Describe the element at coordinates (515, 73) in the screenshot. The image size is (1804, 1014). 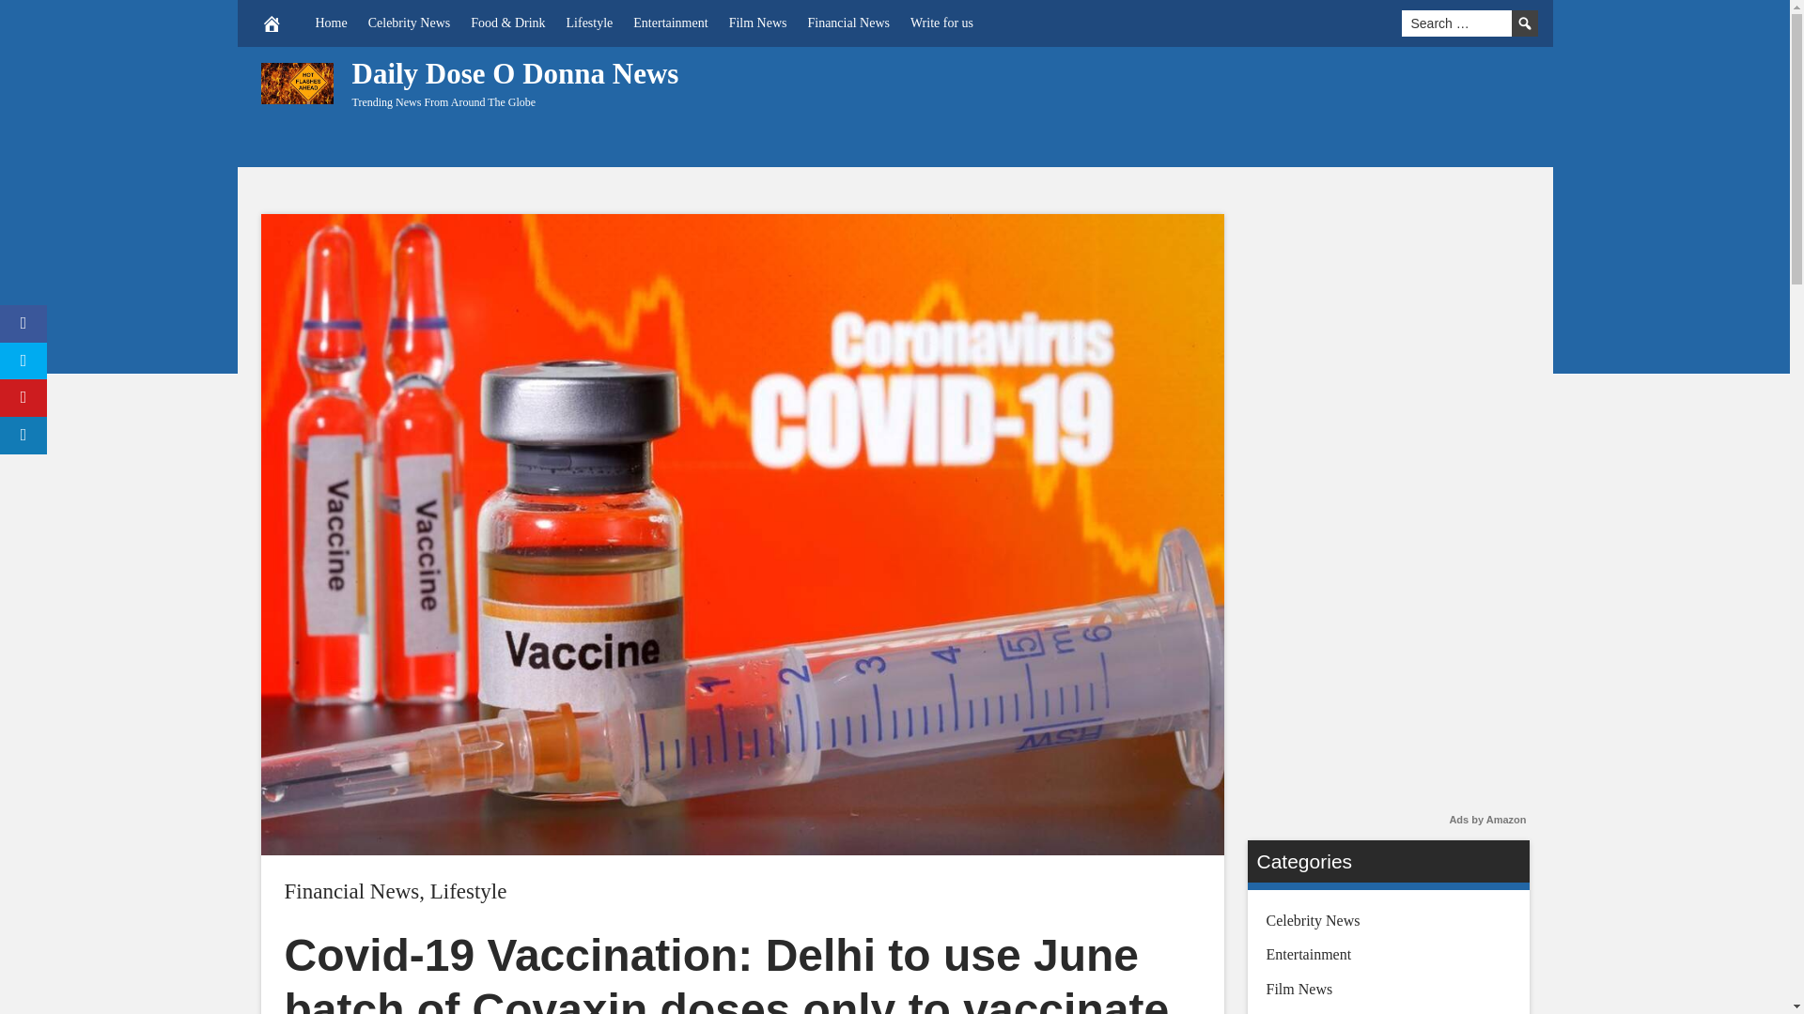
I see `Daily Dose O Donna News` at that location.